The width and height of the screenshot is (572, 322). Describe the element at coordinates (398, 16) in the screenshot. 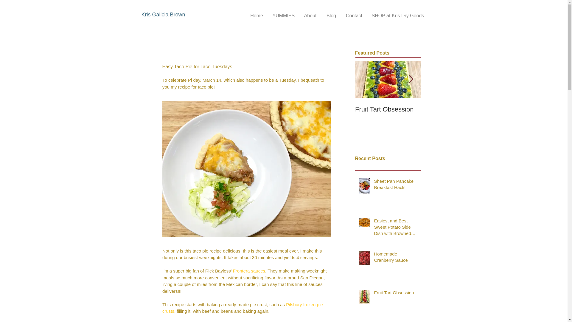

I see `SHOP at Kris Dry Goods` at that location.